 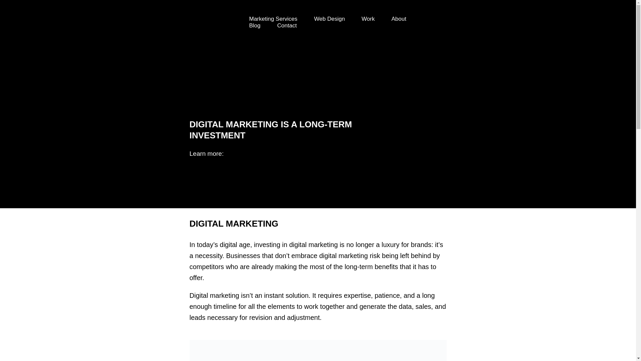 I want to click on Marketing Services, so click(x=273, y=19).